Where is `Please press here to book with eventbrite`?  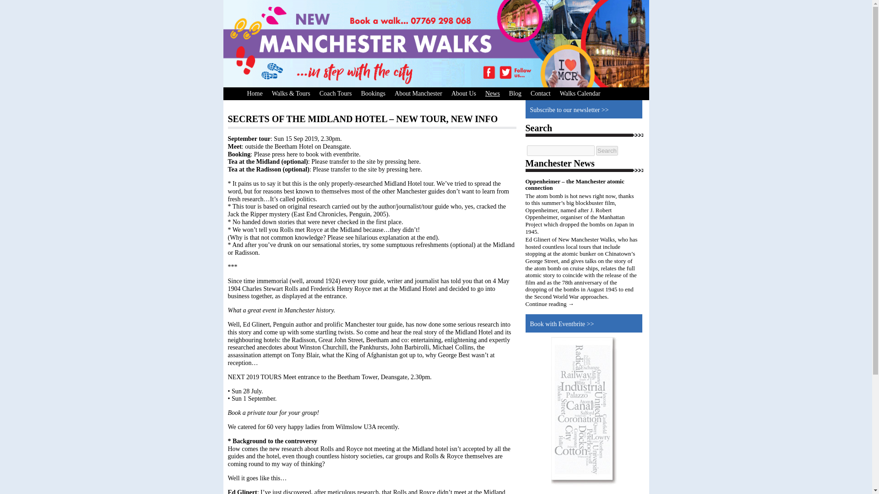
Please press here to book with eventbrite is located at coordinates (306, 154).